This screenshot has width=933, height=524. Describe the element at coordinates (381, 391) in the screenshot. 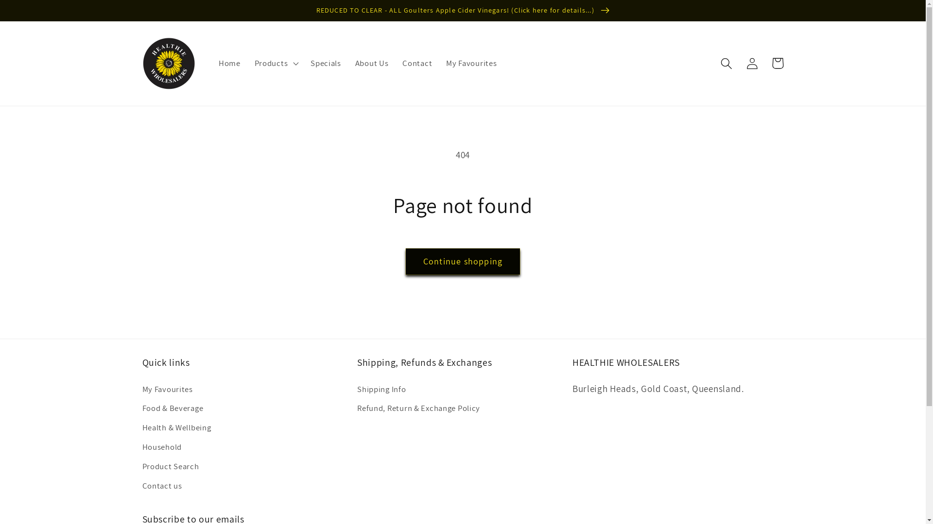

I see `Shipping Info` at that location.